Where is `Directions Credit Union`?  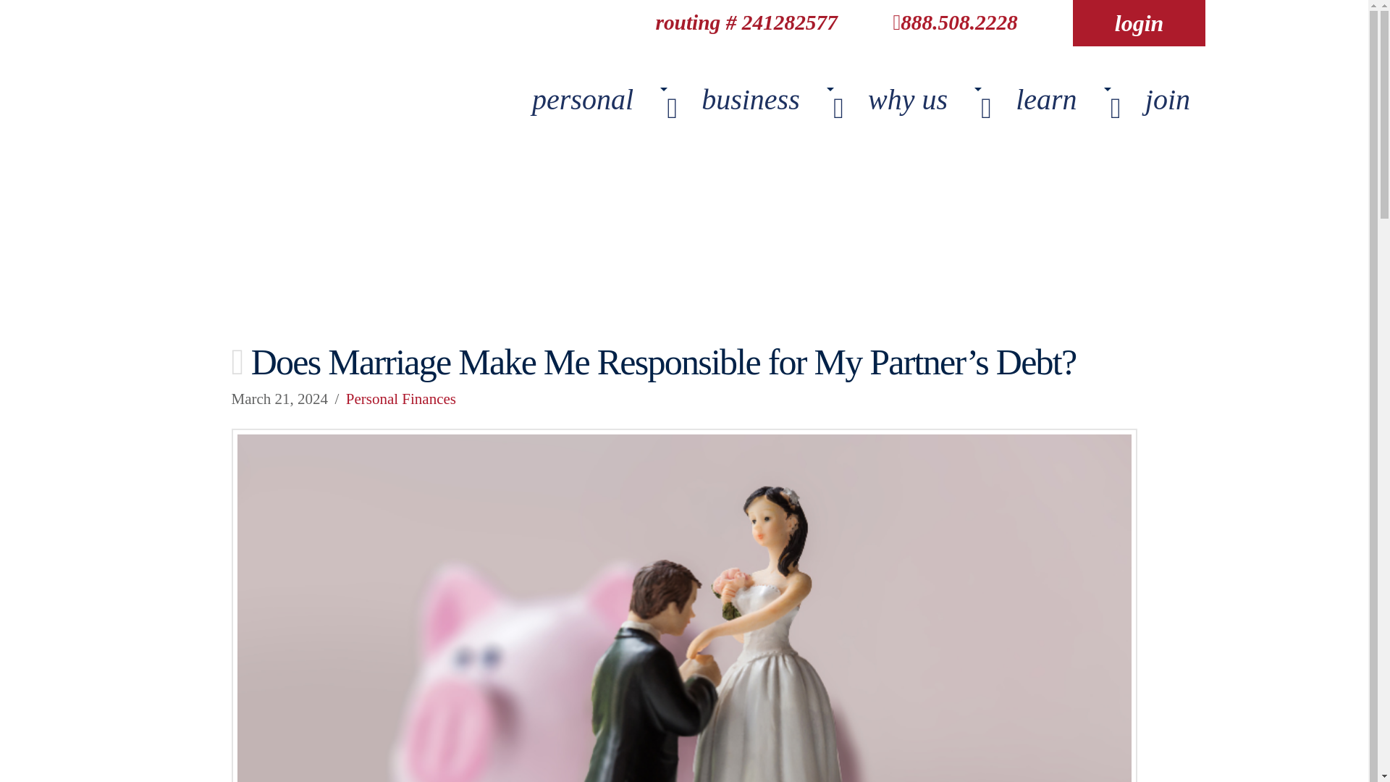 Directions Credit Union is located at coordinates (597, 108).